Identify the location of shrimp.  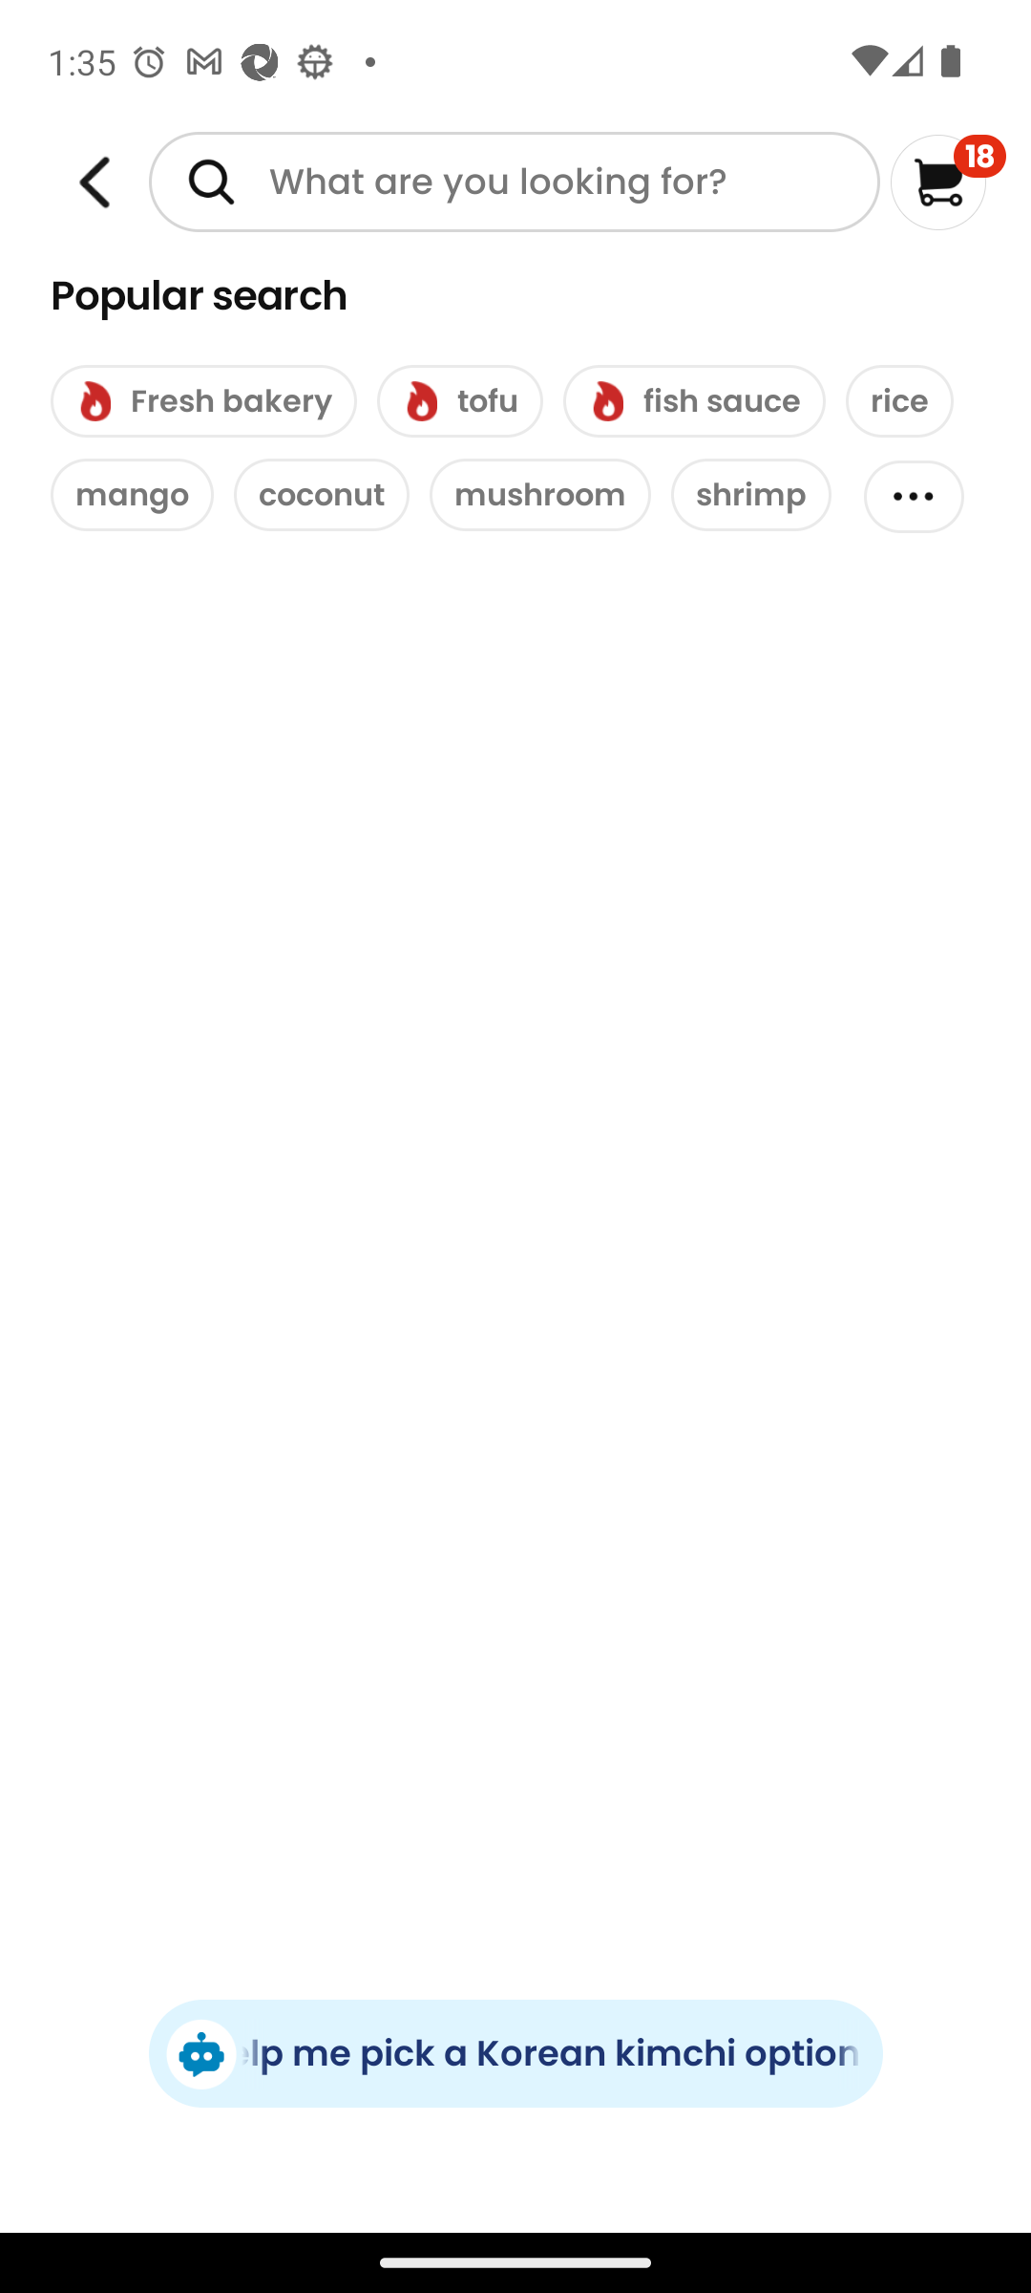
(750, 495).